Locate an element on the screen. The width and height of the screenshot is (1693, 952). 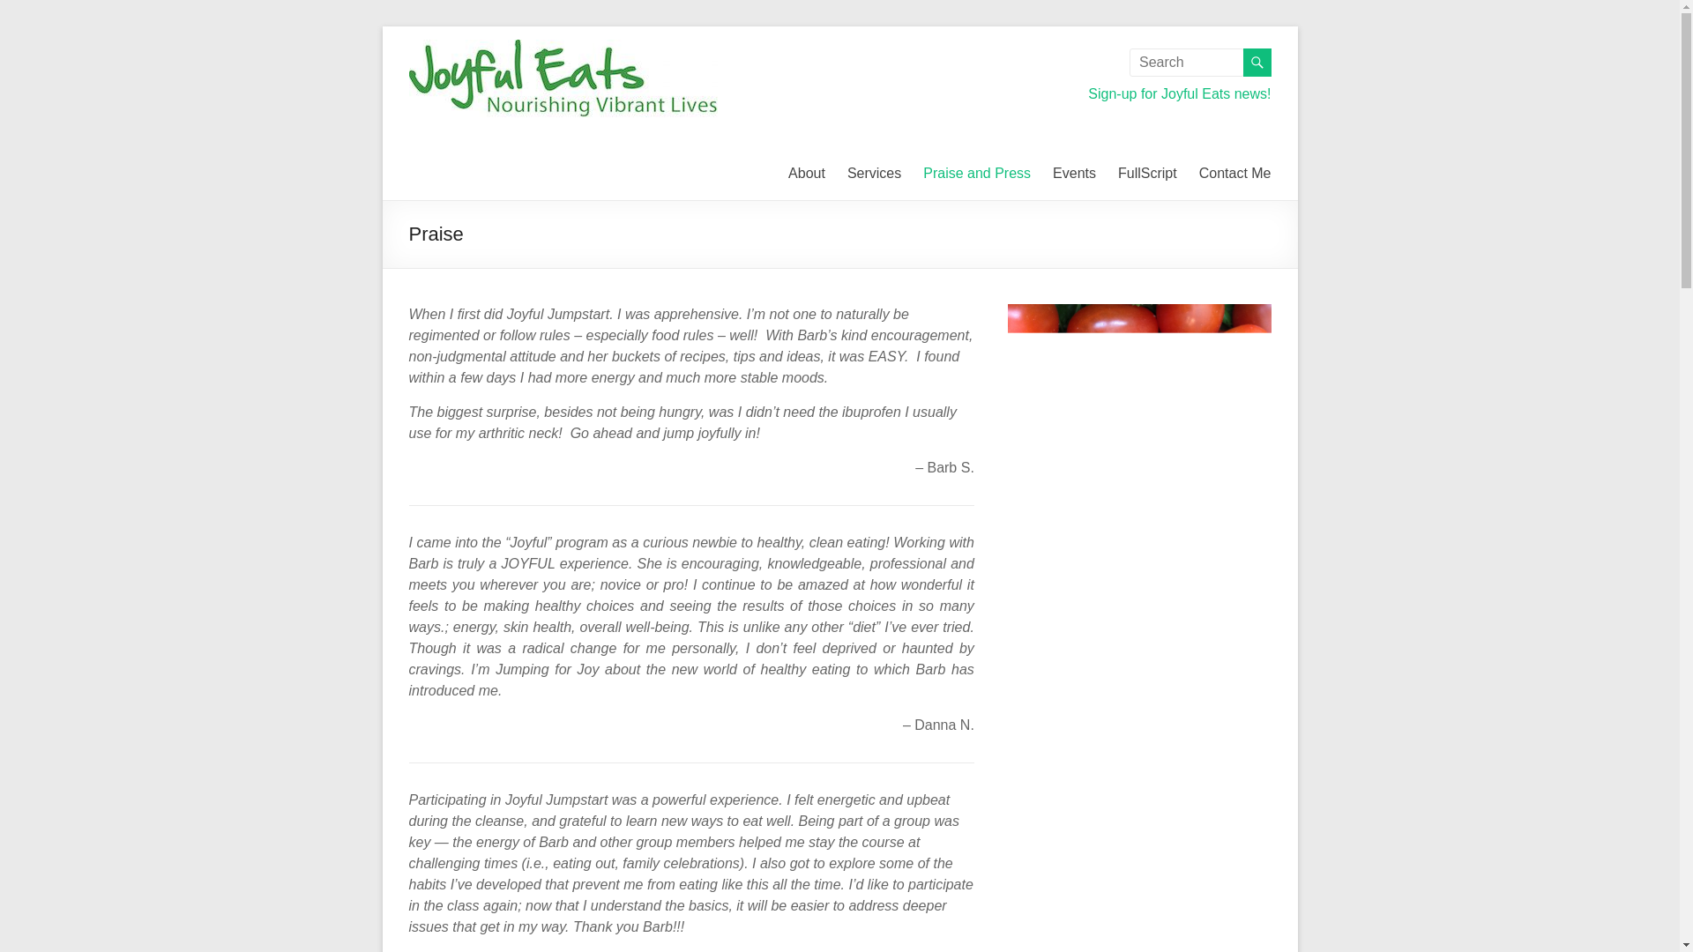
FullScript is located at coordinates (1146, 173).